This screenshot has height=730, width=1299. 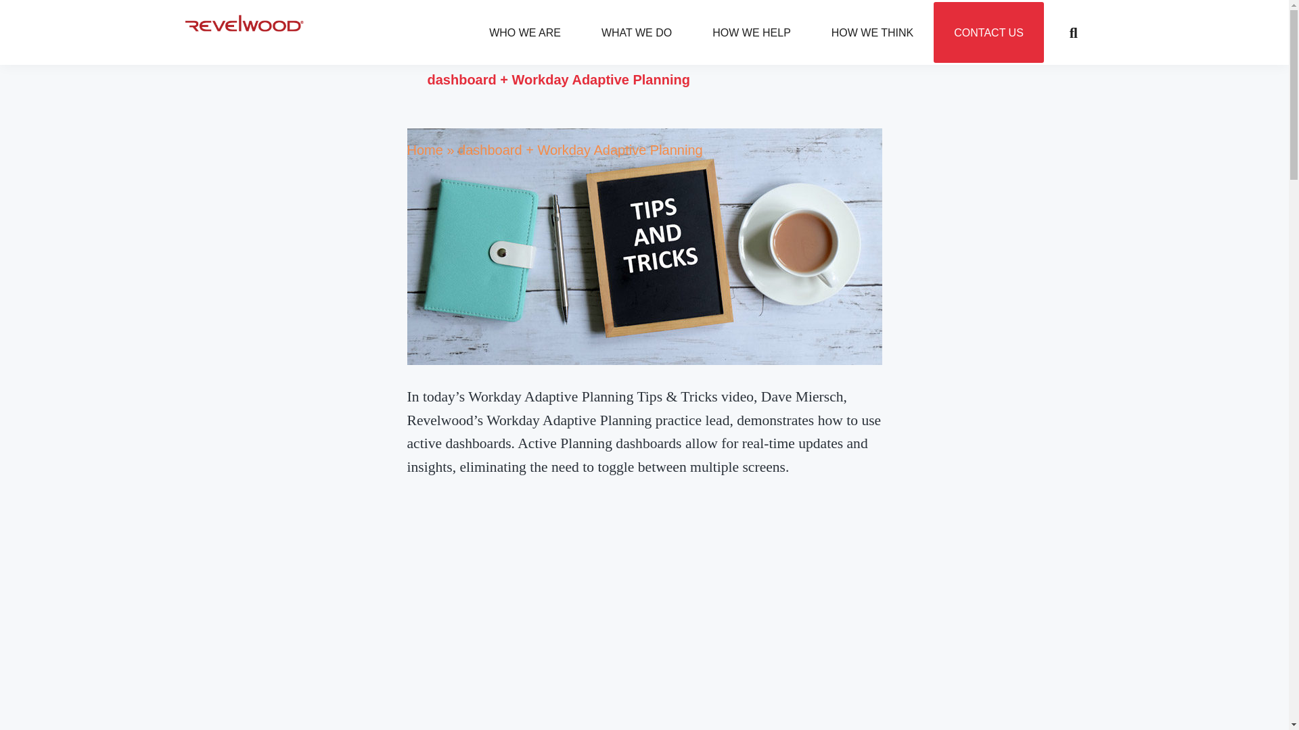 I want to click on WHAT WE DO, so click(x=786, y=32).